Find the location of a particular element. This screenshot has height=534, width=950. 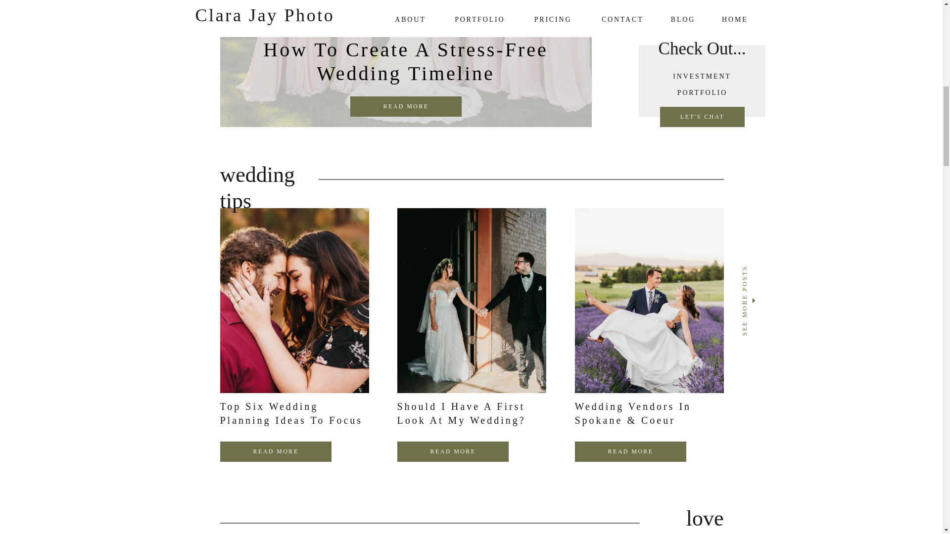

READ MORE is located at coordinates (276, 451).